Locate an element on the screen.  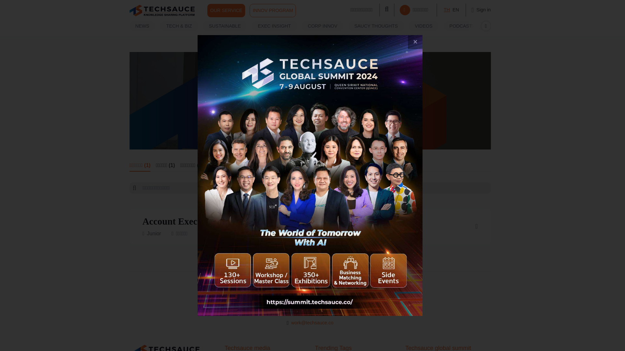
CORP INNOV is located at coordinates (322, 26).